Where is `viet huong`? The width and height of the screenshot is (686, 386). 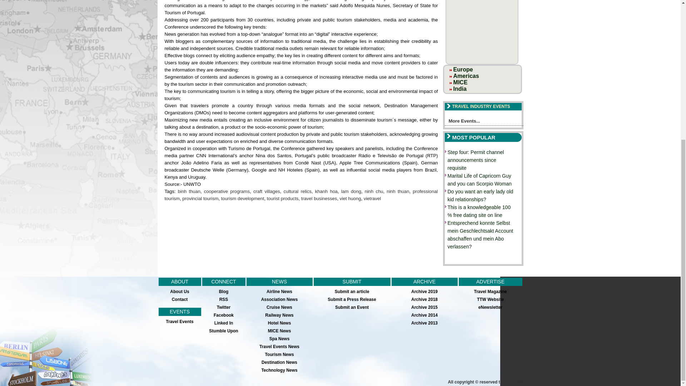
viet huong is located at coordinates (350, 198).